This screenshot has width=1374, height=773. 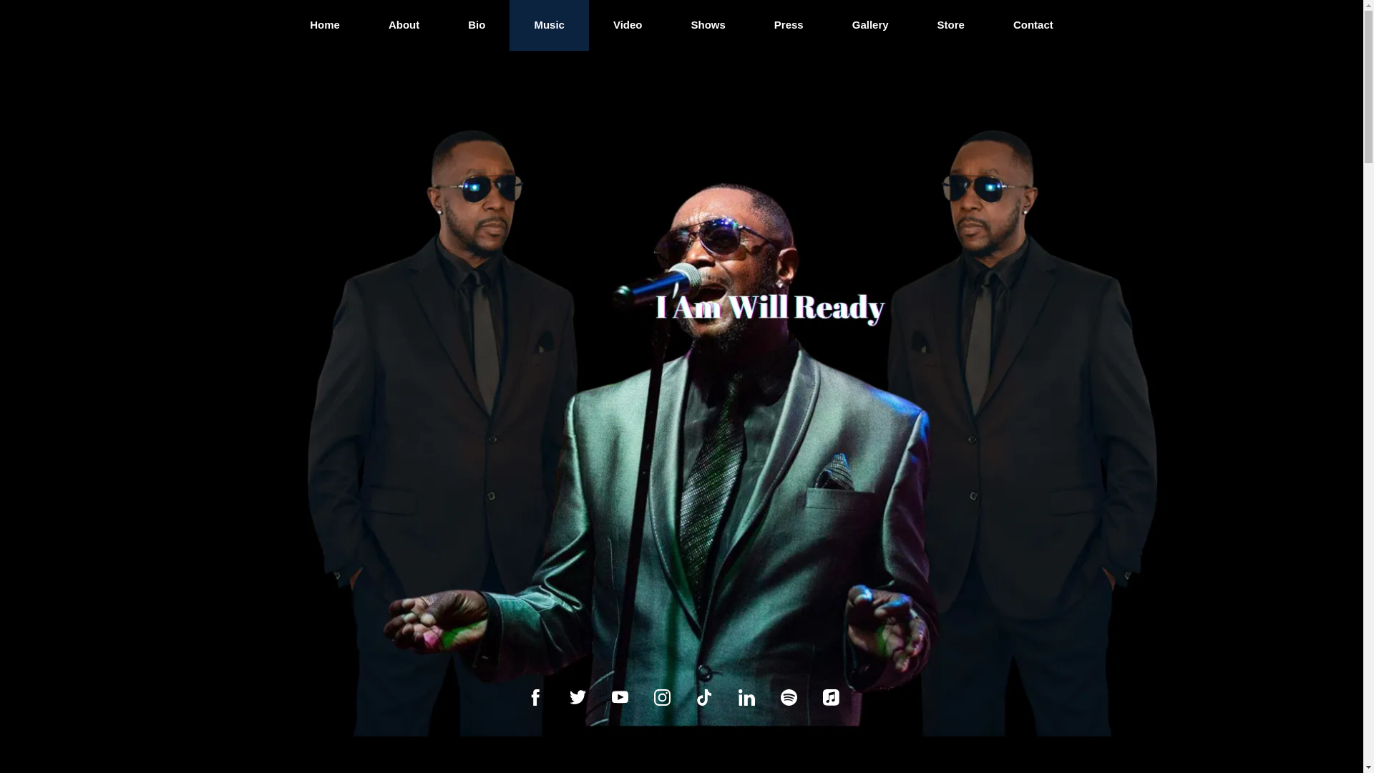 What do you see at coordinates (708, 36) in the screenshot?
I see `Shows` at bounding box center [708, 36].